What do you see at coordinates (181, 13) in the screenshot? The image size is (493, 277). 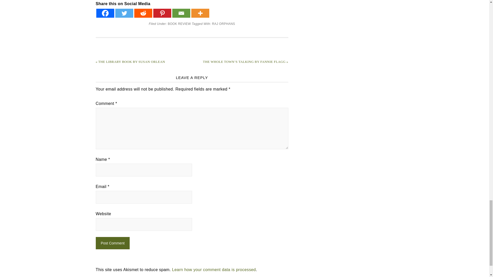 I see `Email` at bounding box center [181, 13].